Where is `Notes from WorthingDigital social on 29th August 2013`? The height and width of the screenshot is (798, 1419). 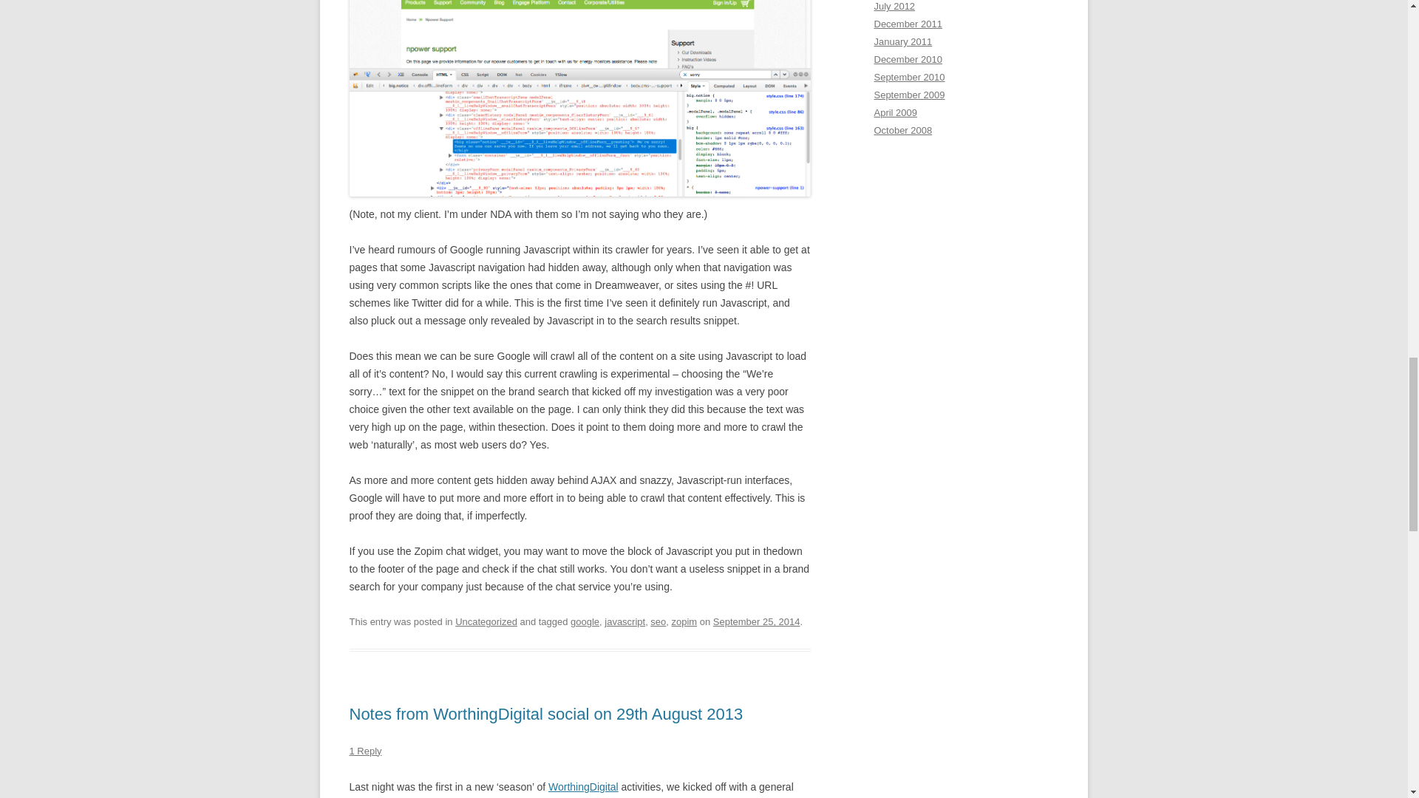
Notes from WorthingDigital social on 29th August 2013 is located at coordinates (545, 714).